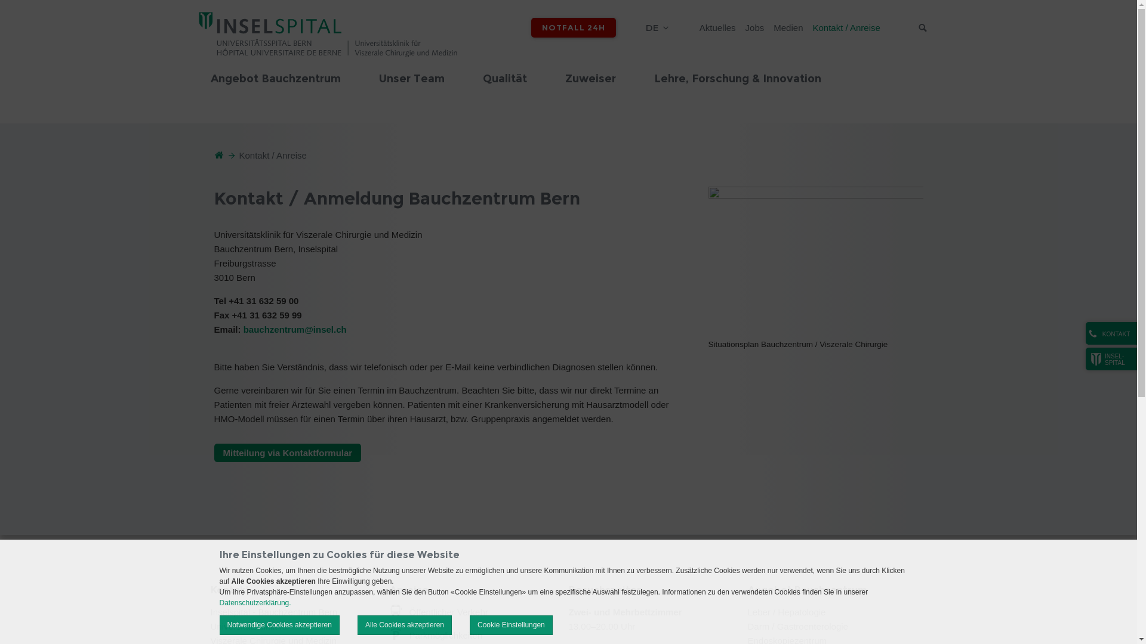 The width and height of the screenshot is (1146, 644). I want to click on Kontakt / Anreise, so click(846, 27).